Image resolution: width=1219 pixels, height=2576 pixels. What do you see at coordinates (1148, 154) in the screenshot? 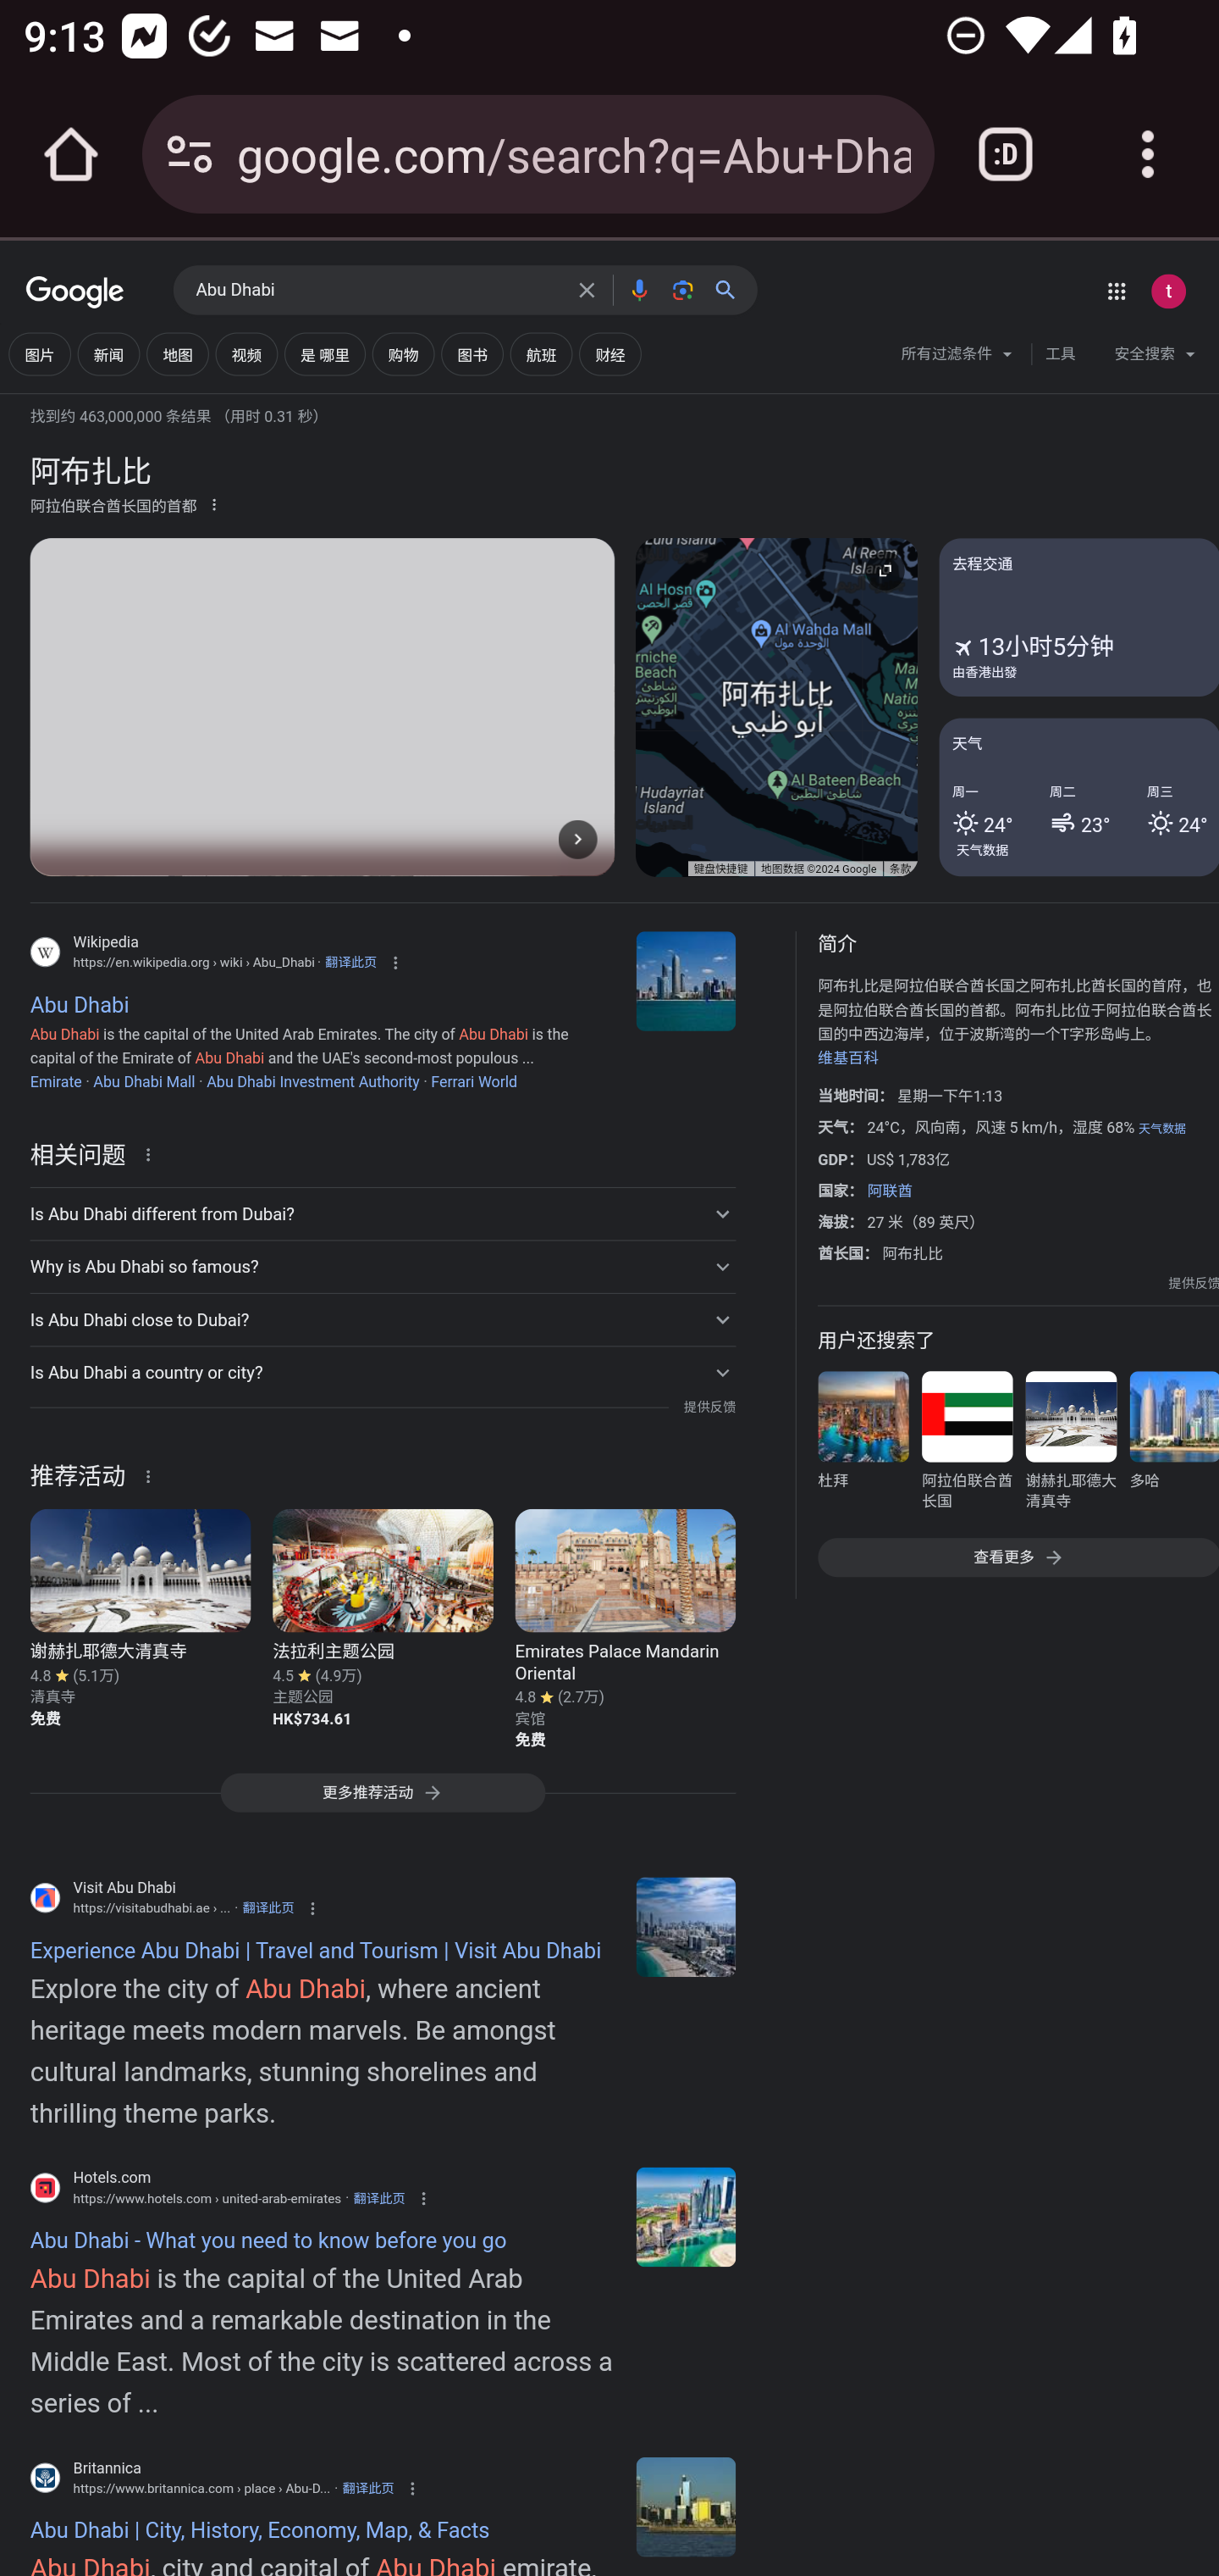
I see `Customize and control Google Chrome` at bounding box center [1148, 154].